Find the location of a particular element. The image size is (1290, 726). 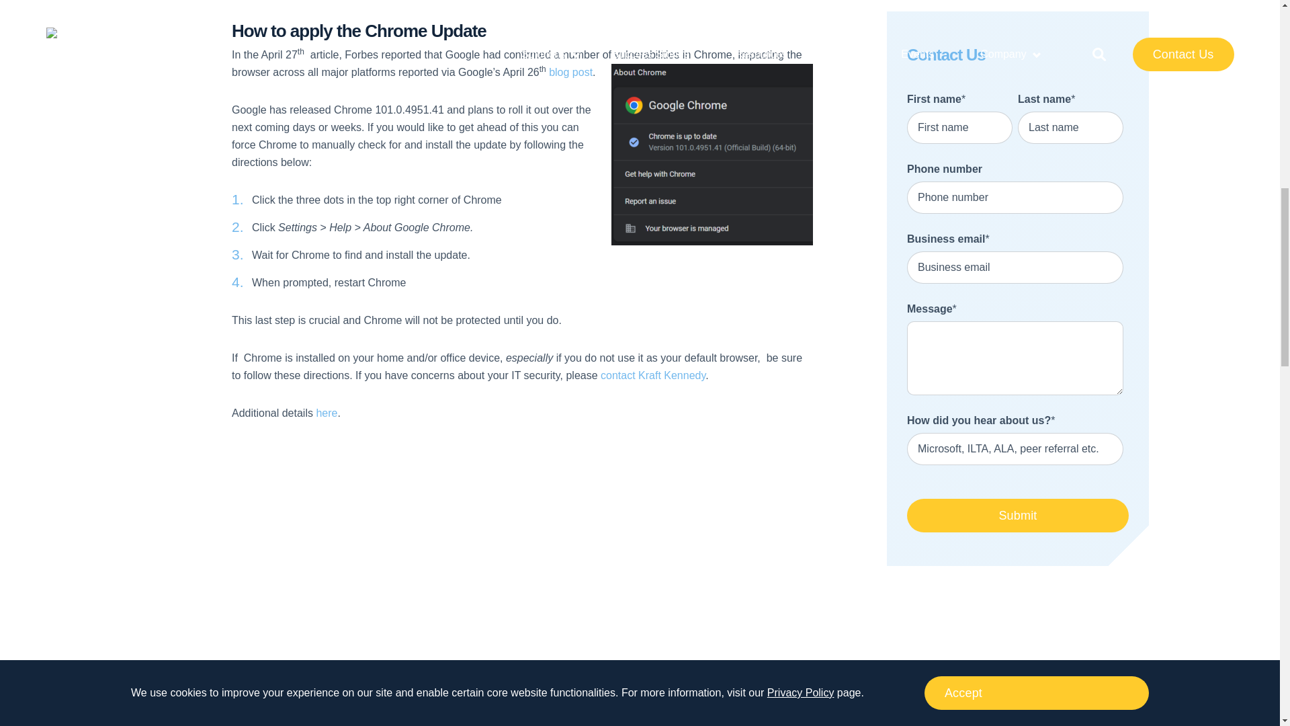

Submit is located at coordinates (1017, 515).